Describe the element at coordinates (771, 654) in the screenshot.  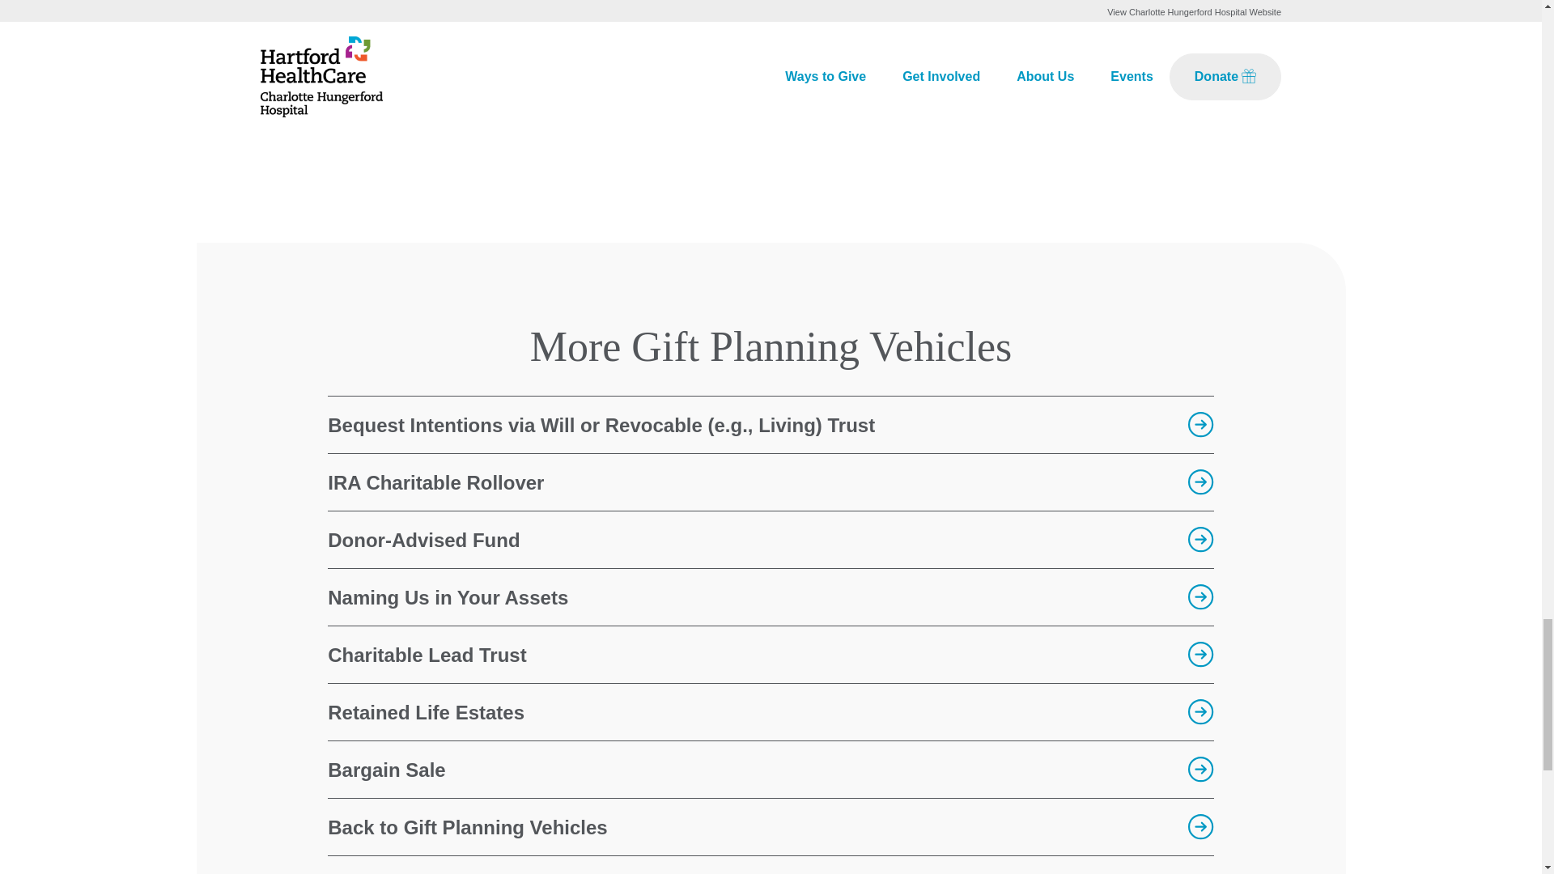
I see `Charitable Lead Trust` at that location.